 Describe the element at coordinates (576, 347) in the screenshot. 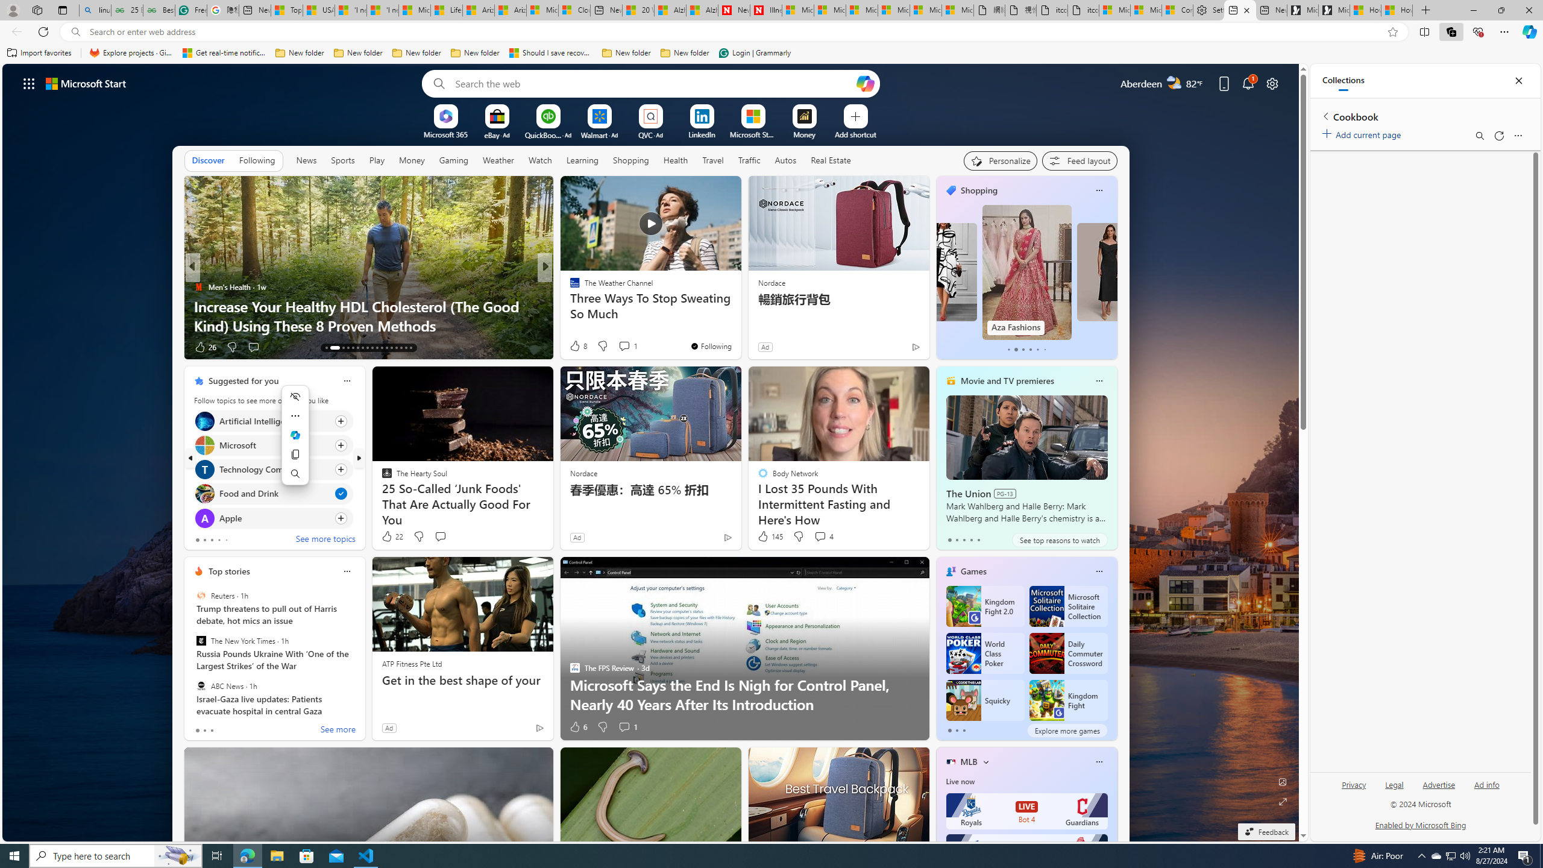

I see `61 Like` at that location.